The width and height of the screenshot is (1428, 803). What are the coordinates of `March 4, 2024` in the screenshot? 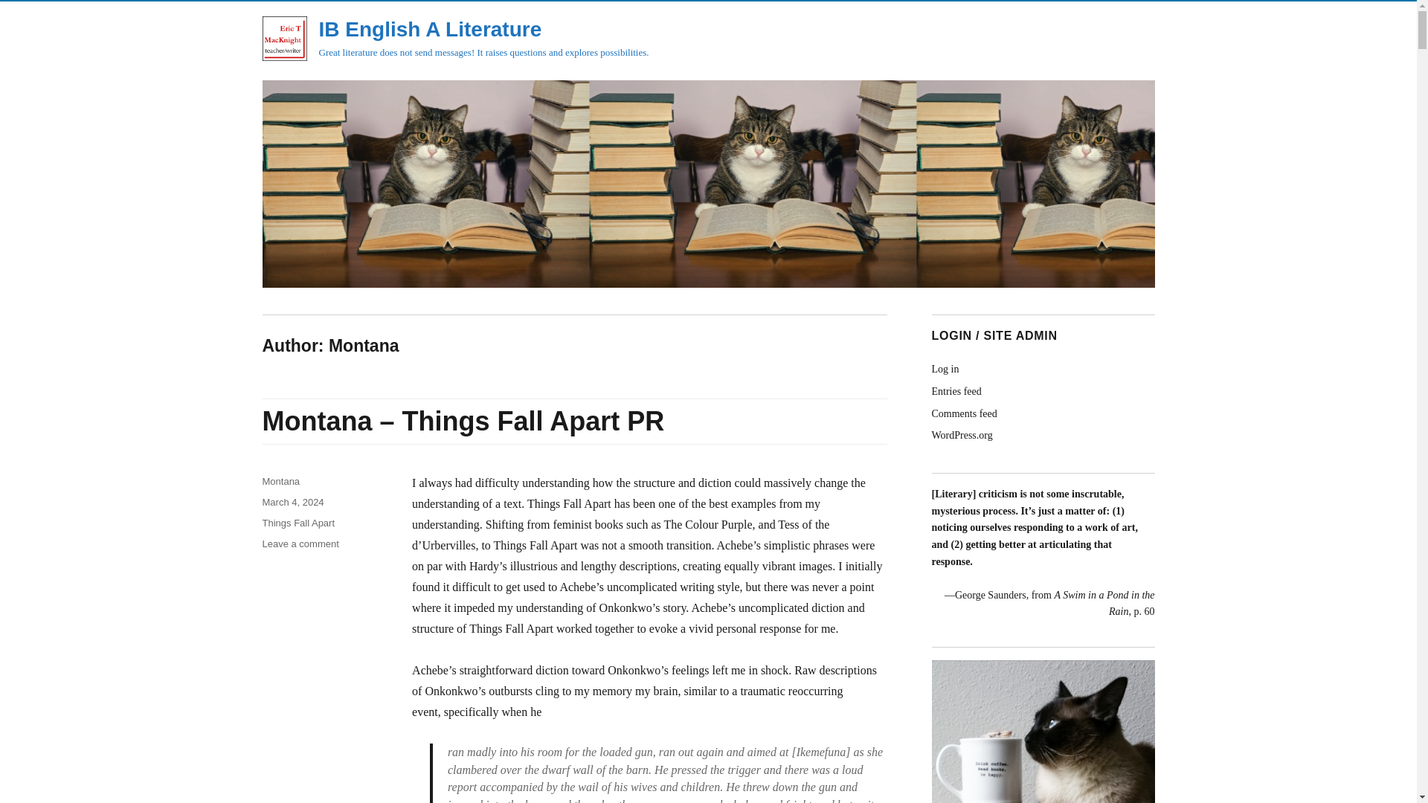 It's located at (292, 502).